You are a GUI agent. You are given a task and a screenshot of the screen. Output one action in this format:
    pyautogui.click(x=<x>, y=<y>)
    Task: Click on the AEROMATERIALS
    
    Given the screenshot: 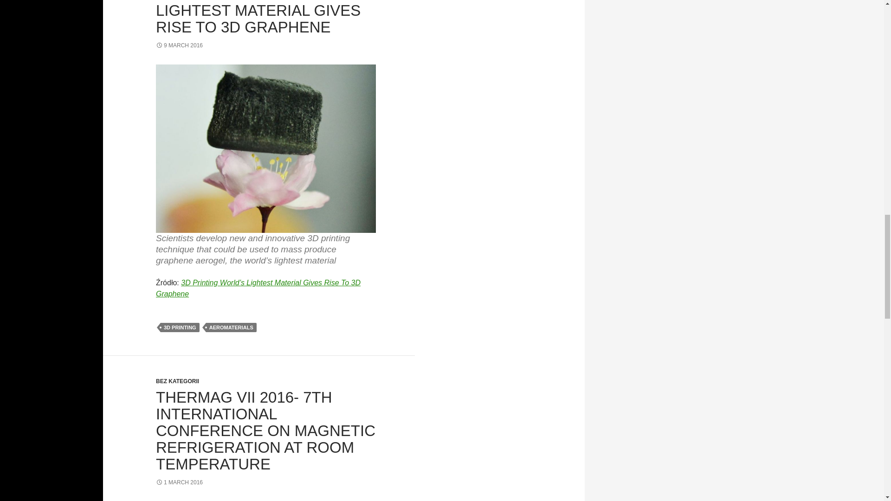 What is the action you would take?
    pyautogui.click(x=231, y=328)
    